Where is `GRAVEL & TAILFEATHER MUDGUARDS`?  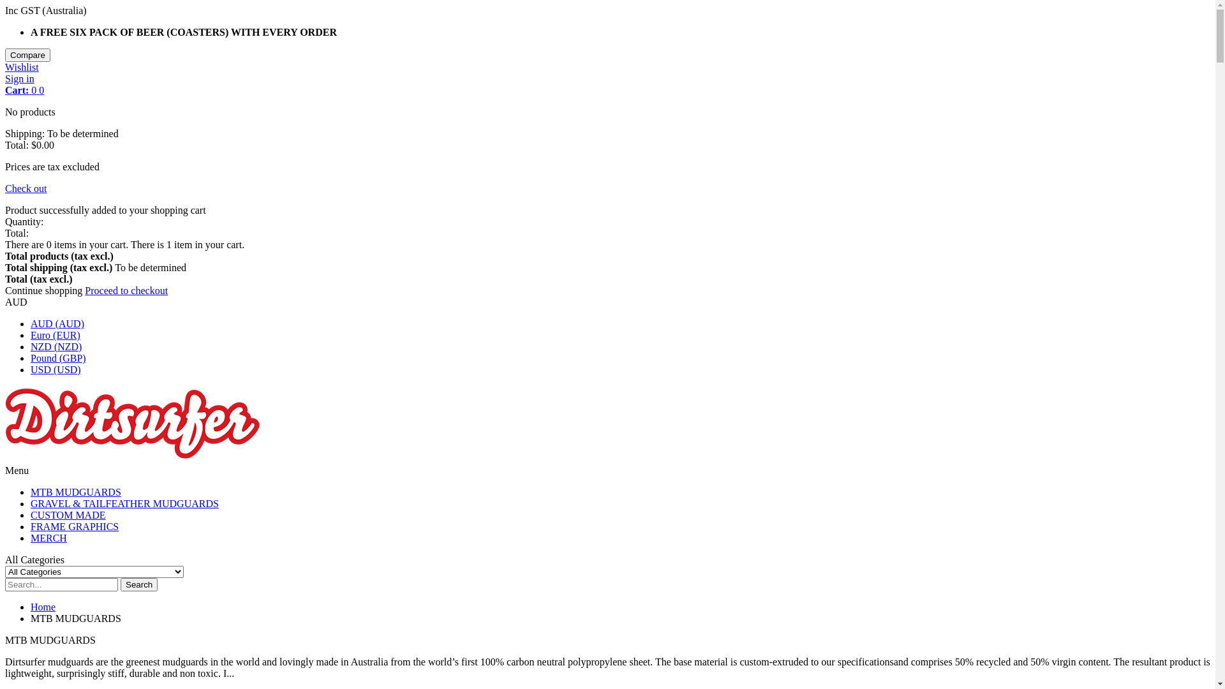 GRAVEL & TAILFEATHER MUDGUARDS is located at coordinates (125, 504).